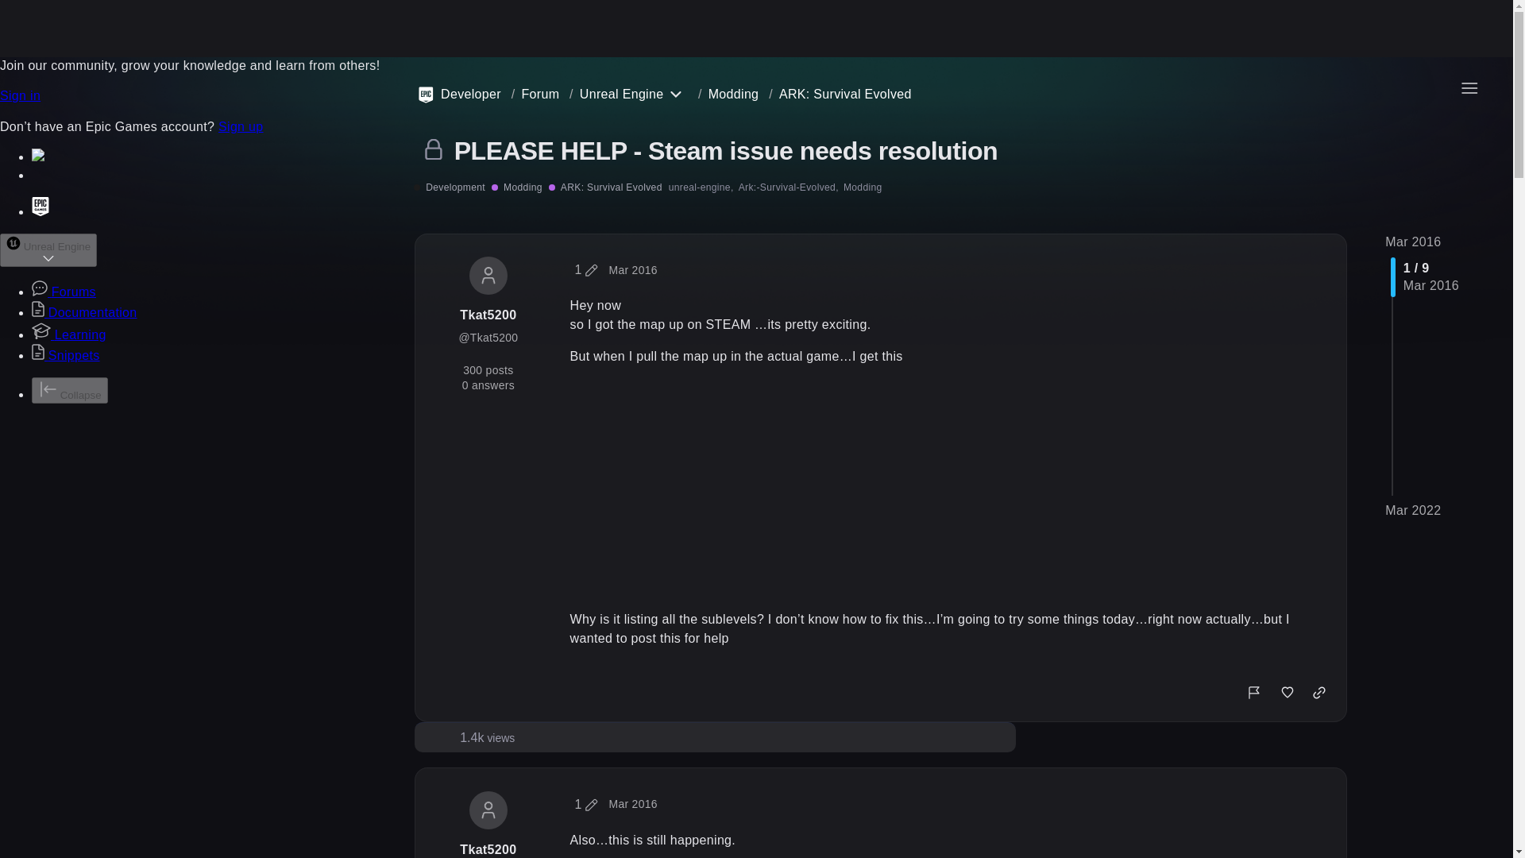  I want to click on Modding, so click(863, 187).